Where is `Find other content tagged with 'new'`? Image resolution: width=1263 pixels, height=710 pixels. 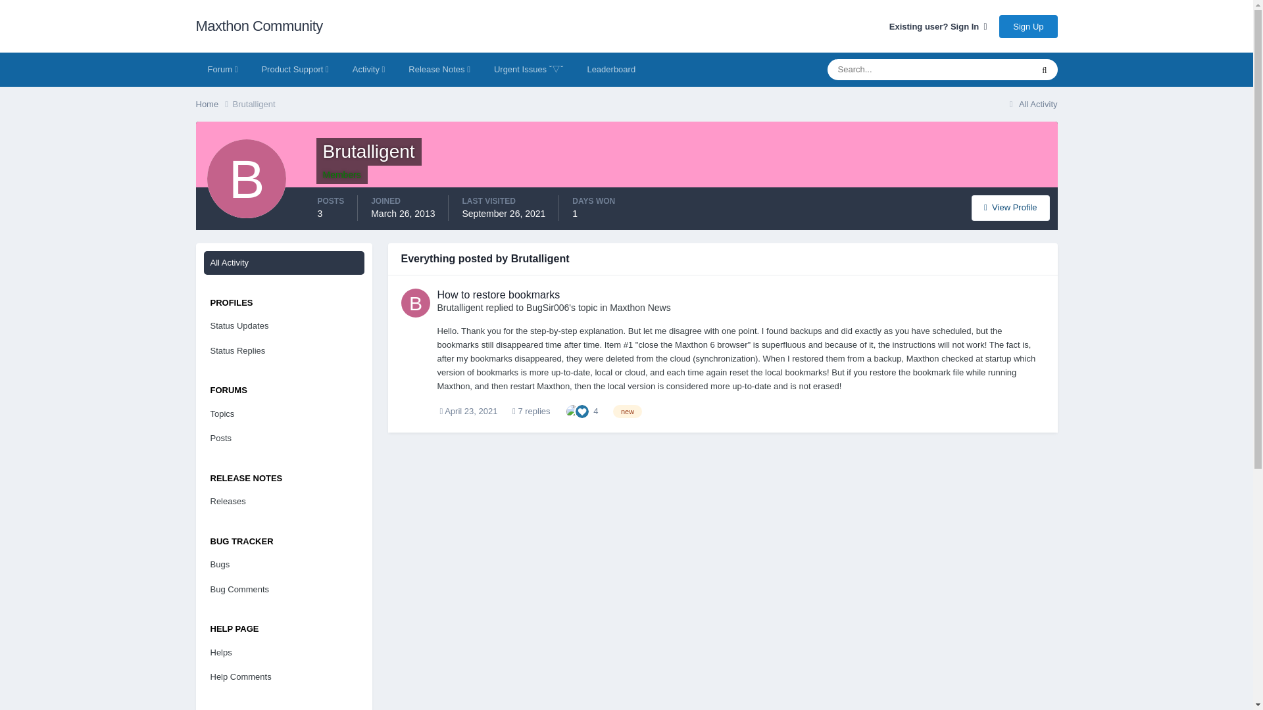
Find other content tagged with 'new' is located at coordinates (627, 412).